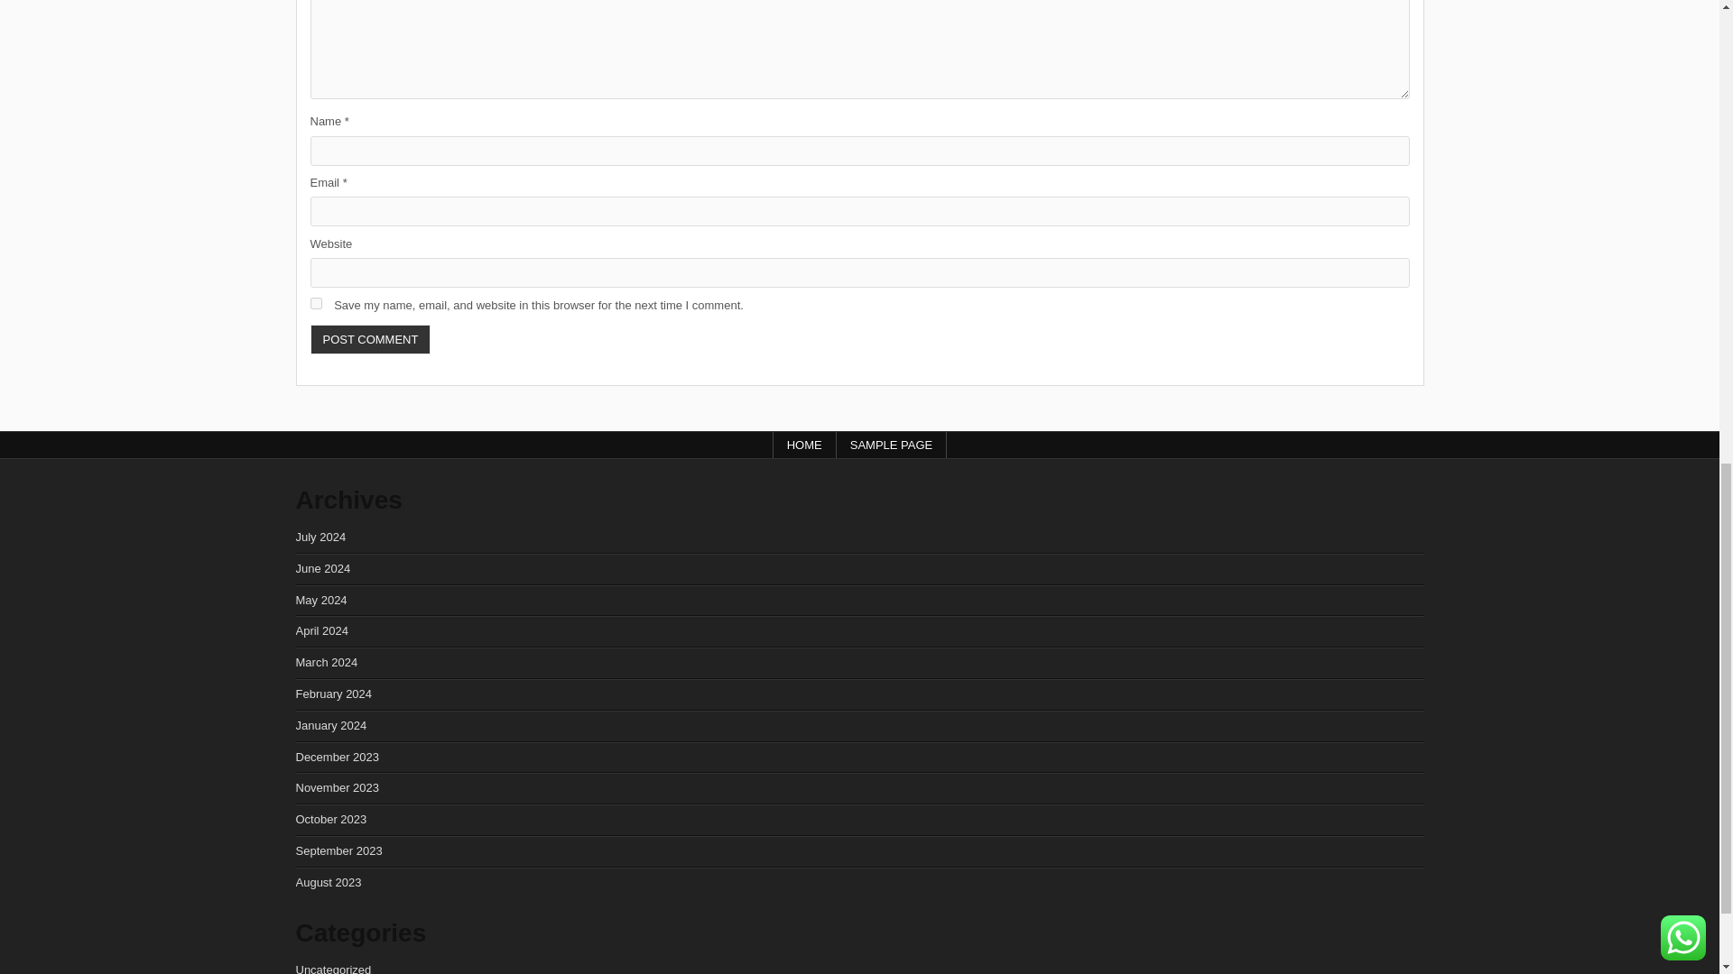 This screenshot has height=974, width=1733. I want to click on March 2024, so click(327, 662).